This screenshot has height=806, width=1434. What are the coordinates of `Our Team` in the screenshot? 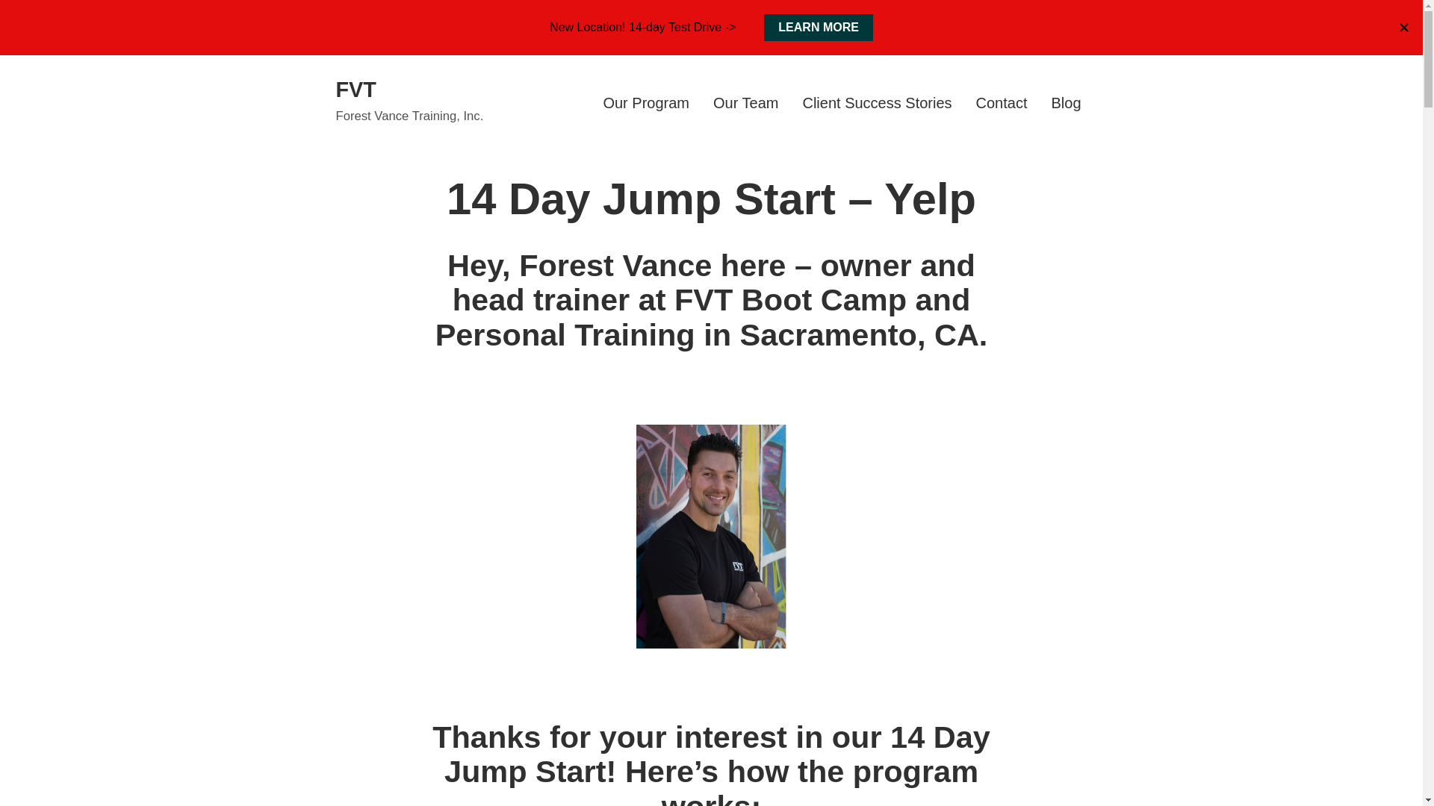 It's located at (745, 101).